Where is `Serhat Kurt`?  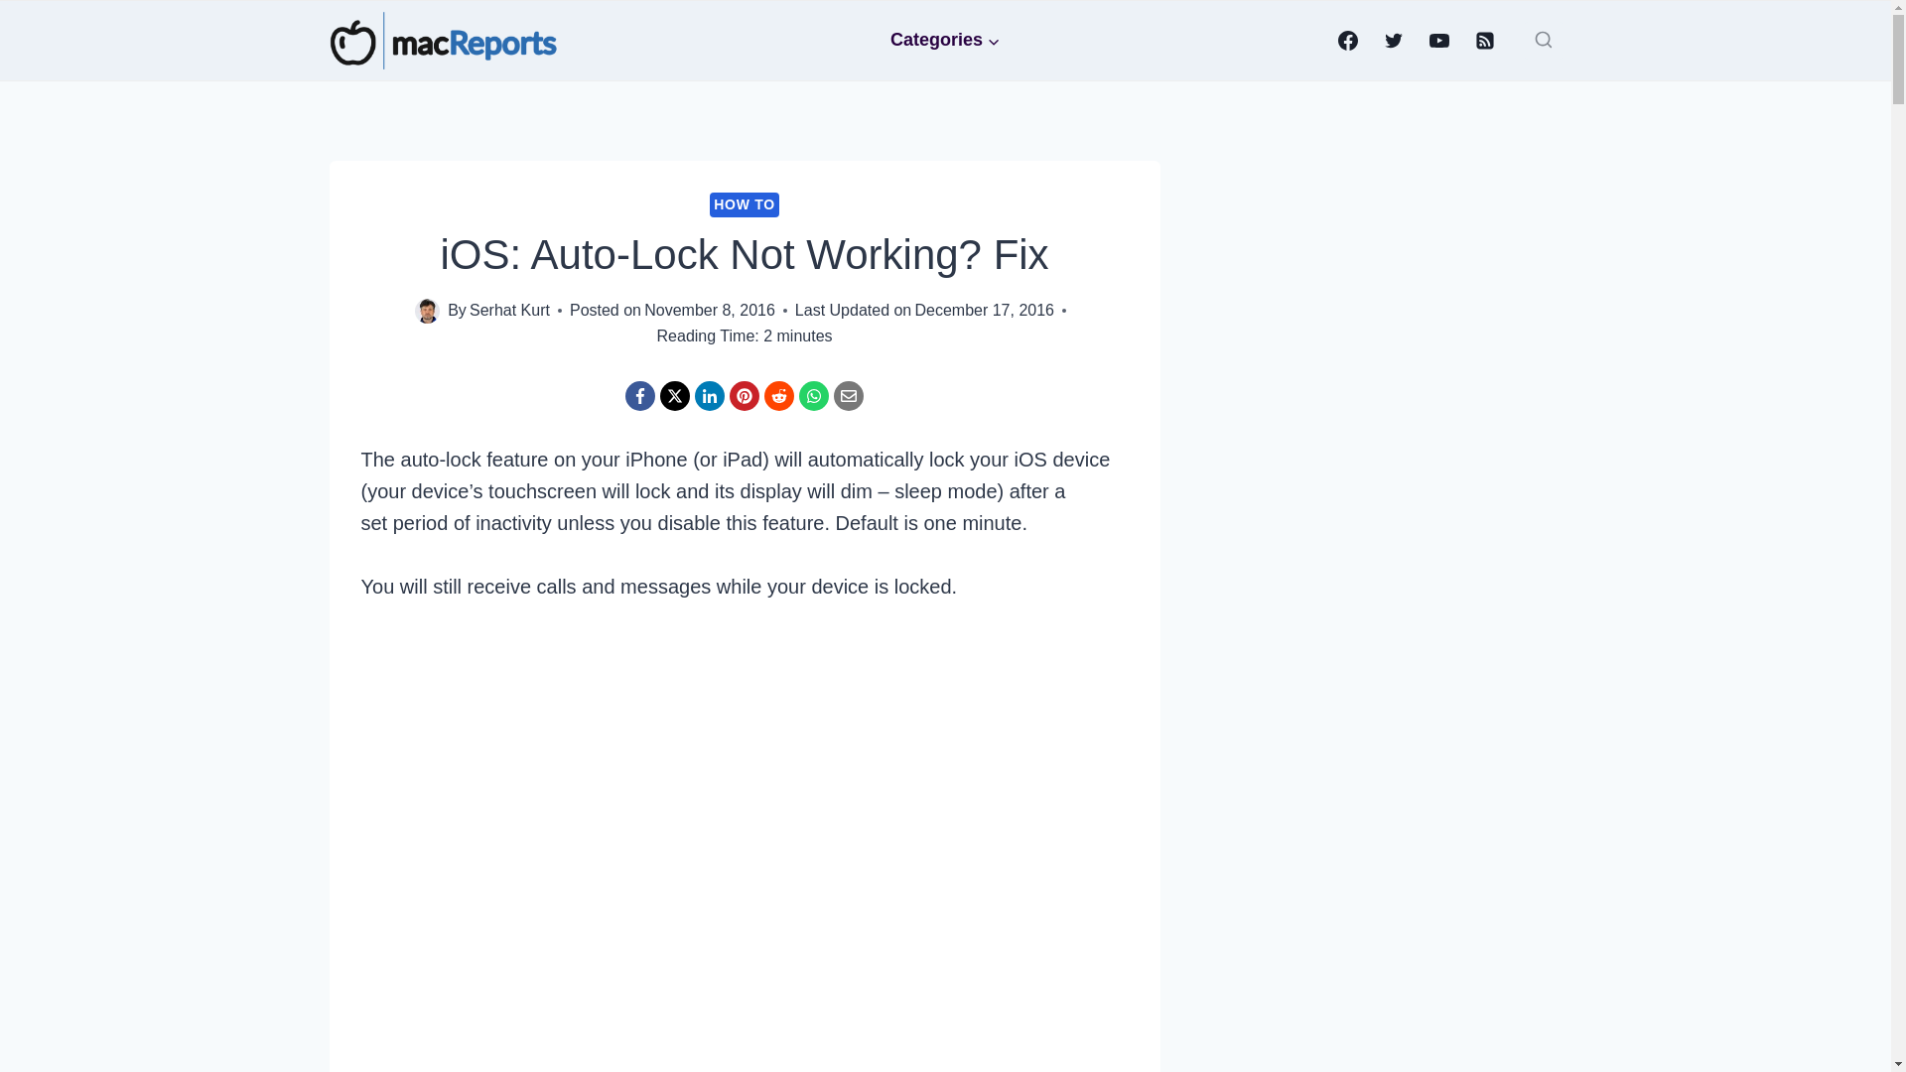
Serhat Kurt is located at coordinates (509, 310).